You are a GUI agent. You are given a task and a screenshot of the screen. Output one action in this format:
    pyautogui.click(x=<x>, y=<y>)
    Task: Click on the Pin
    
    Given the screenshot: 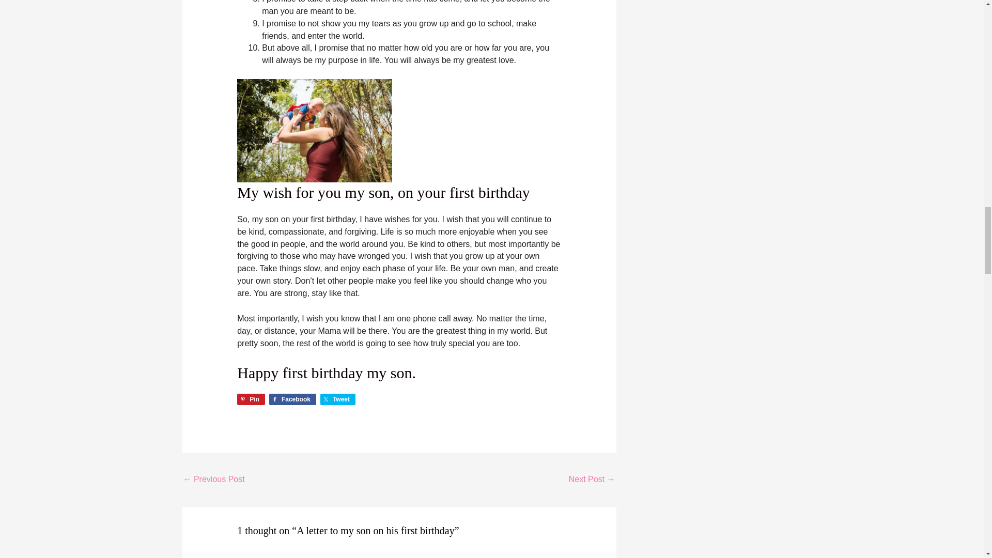 What is the action you would take?
    pyautogui.click(x=251, y=399)
    